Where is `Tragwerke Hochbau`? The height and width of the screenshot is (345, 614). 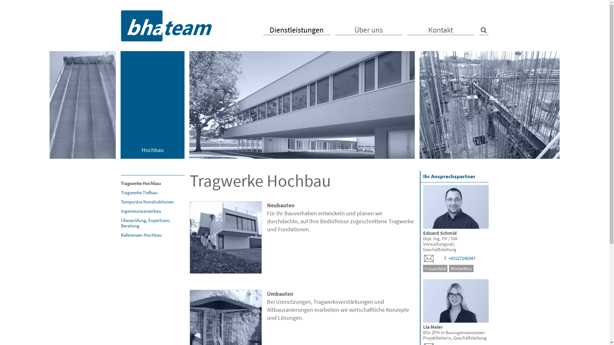 Tragwerke Hochbau is located at coordinates (153, 183).